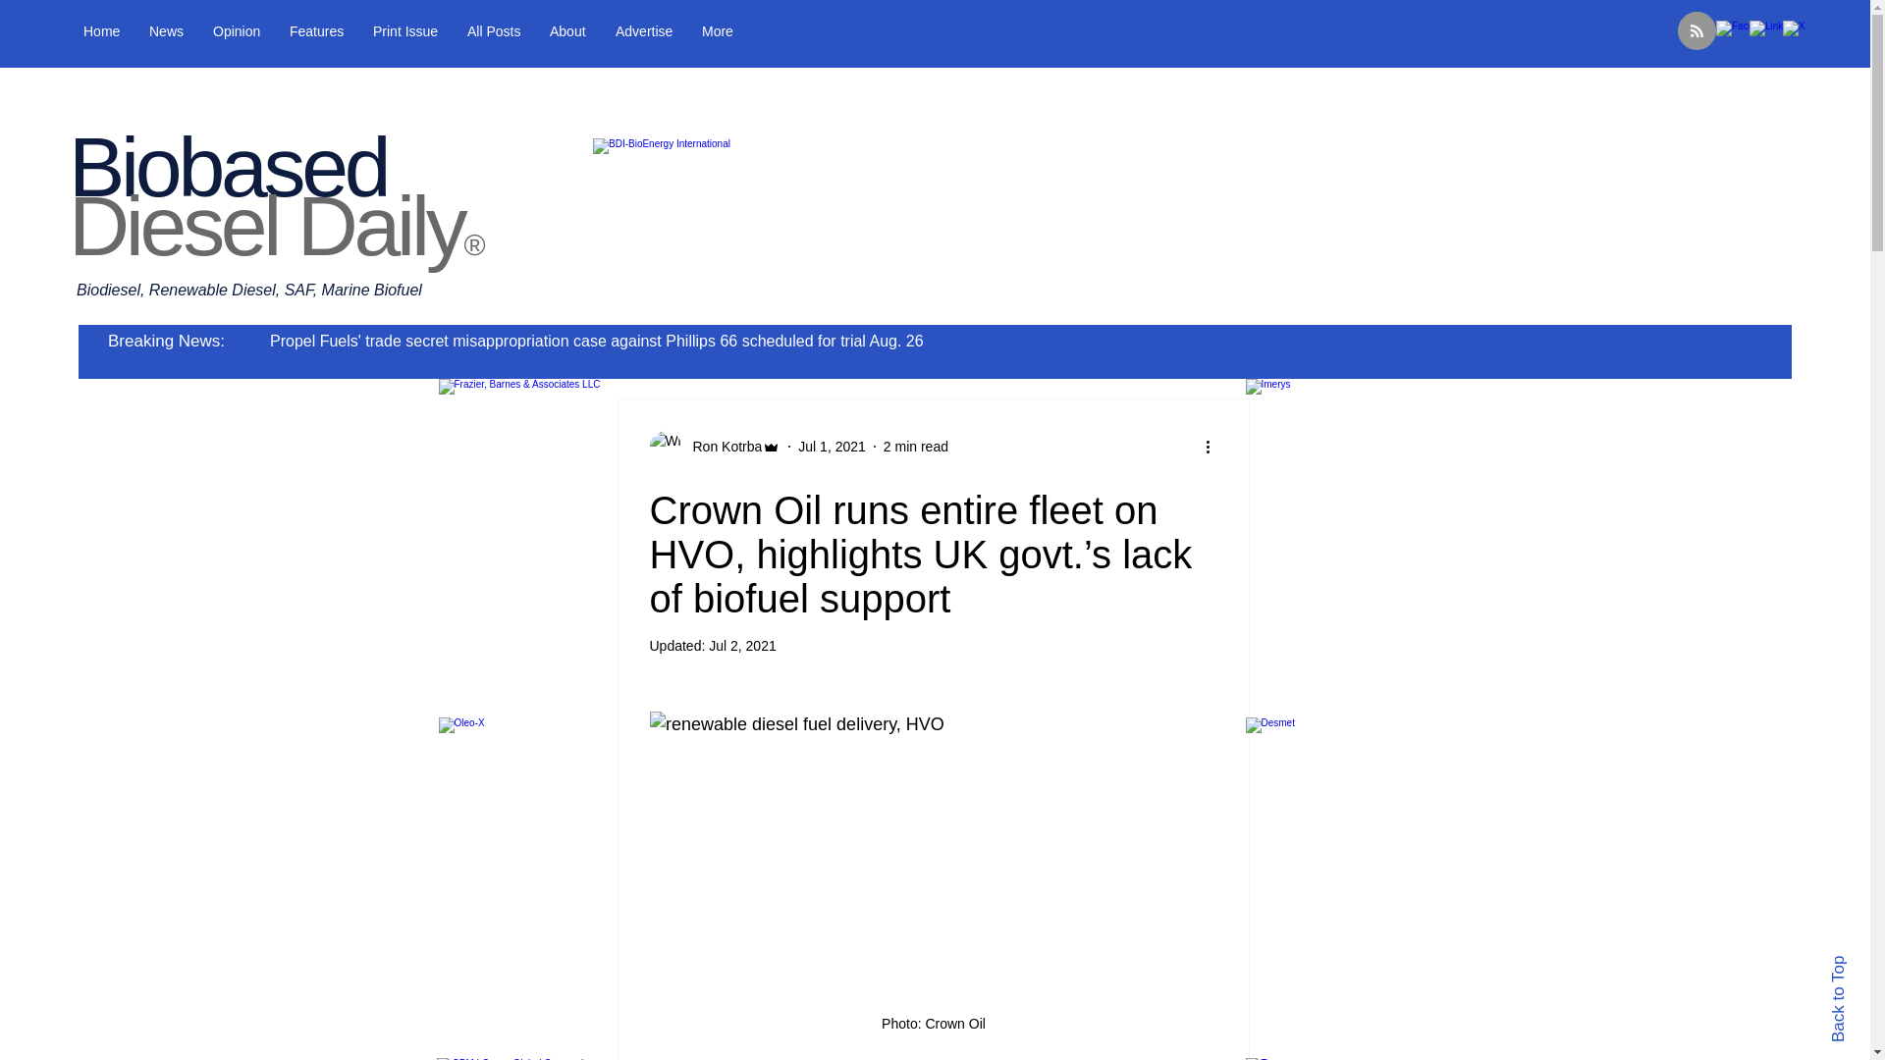  I want to click on Opinion, so click(236, 31).